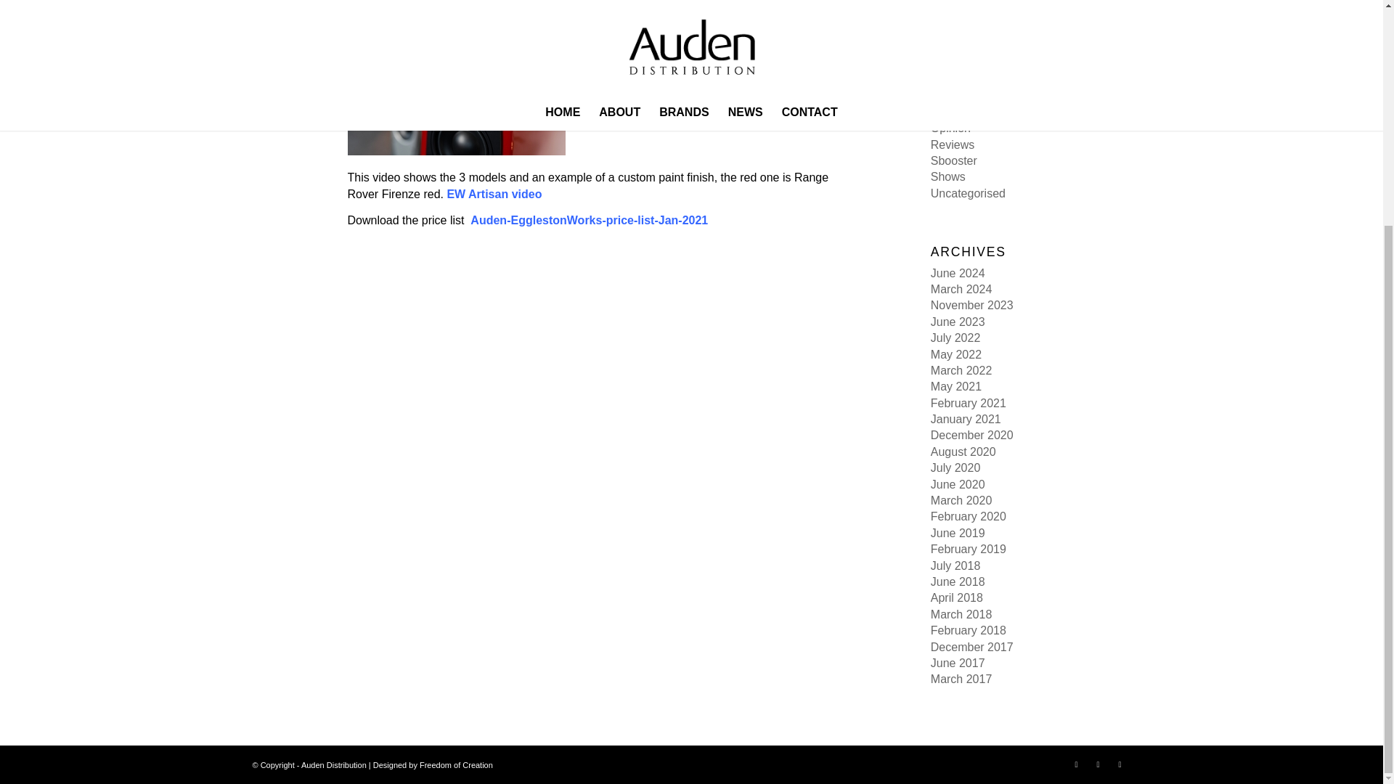 The height and width of the screenshot is (784, 1394). I want to click on CAAS Audio, so click(963, 15).